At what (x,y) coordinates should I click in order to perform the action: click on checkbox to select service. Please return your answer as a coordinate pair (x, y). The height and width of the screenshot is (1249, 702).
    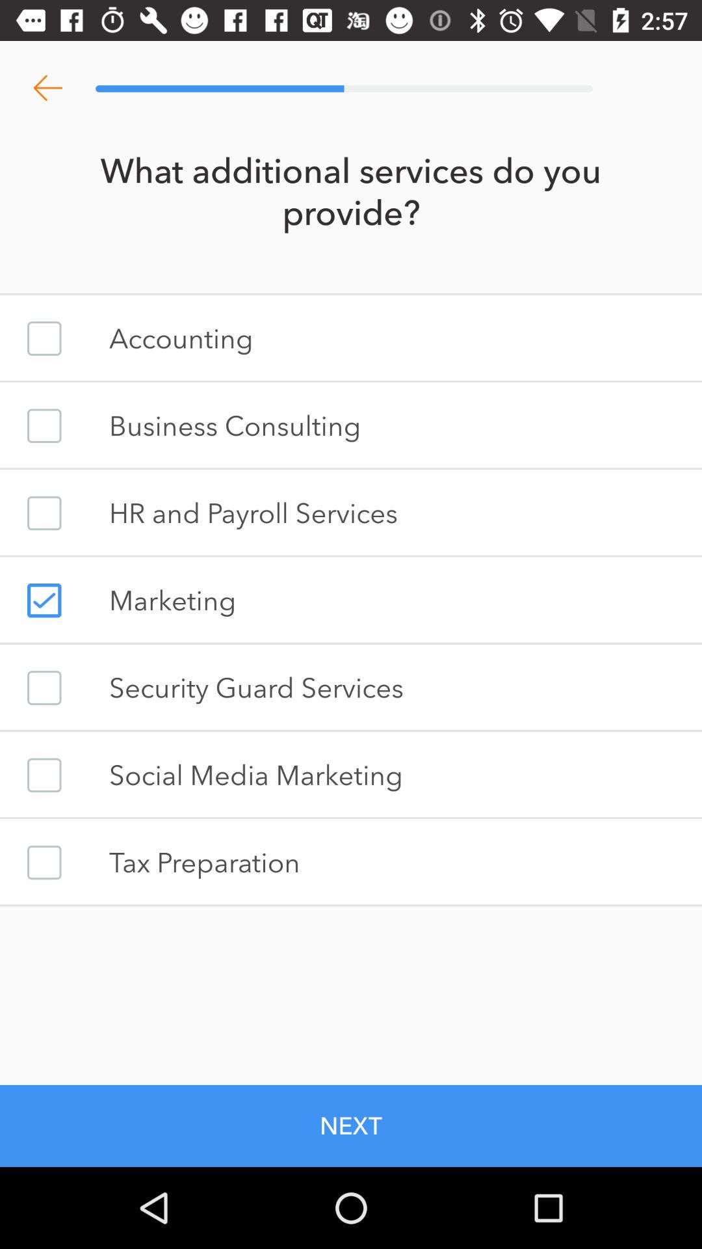
    Looking at the image, I should click on (44, 513).